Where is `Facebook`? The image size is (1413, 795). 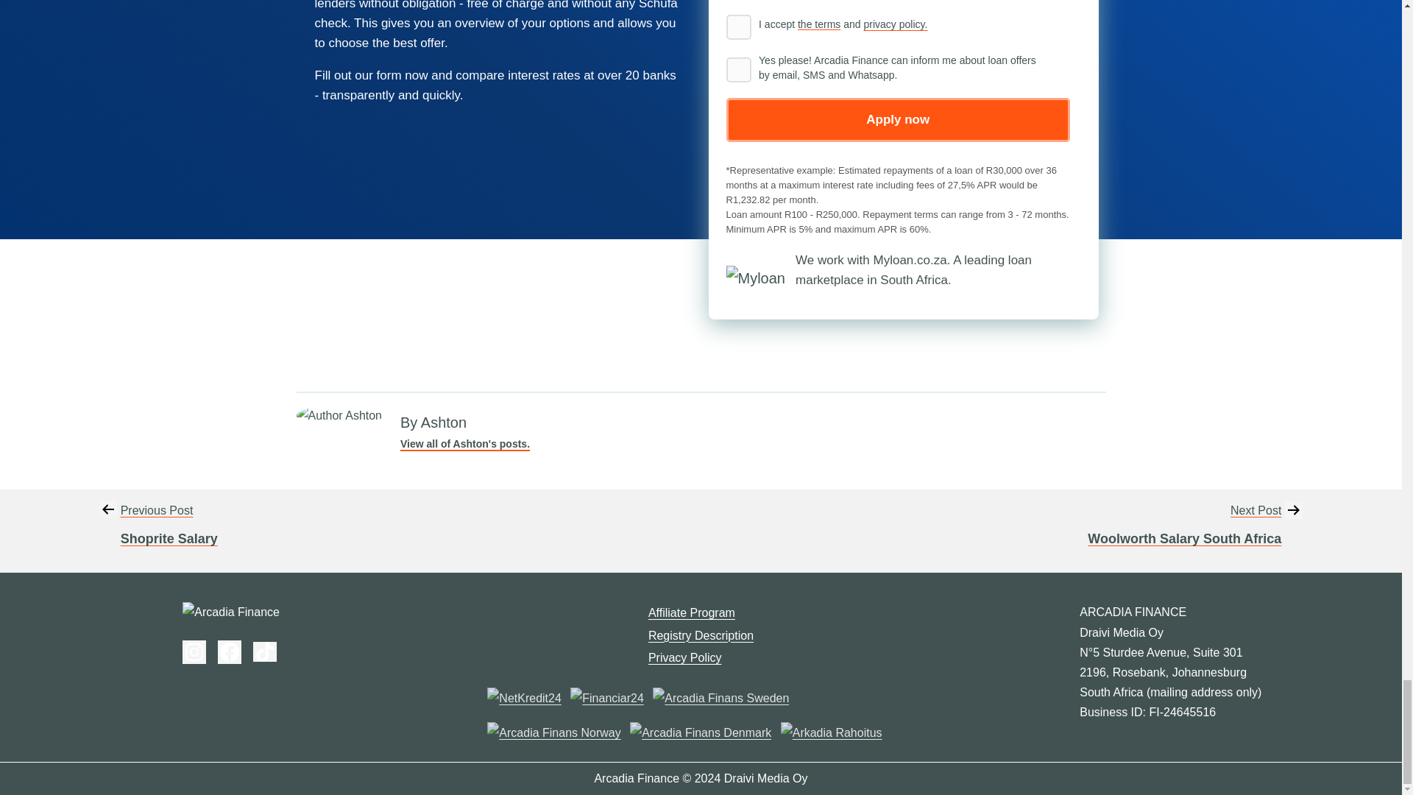 Facebook is located at coordinates (464, 444).